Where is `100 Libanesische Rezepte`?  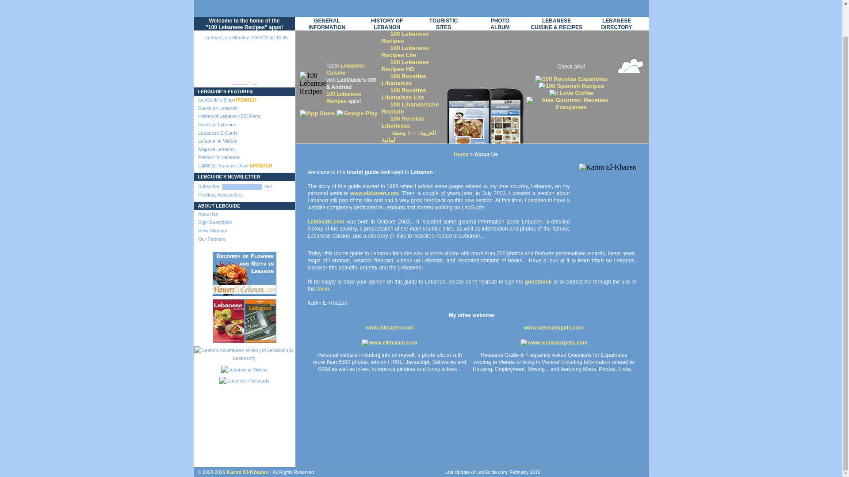
100 Libanesische Rezepte is located at coordinates (410, 108).